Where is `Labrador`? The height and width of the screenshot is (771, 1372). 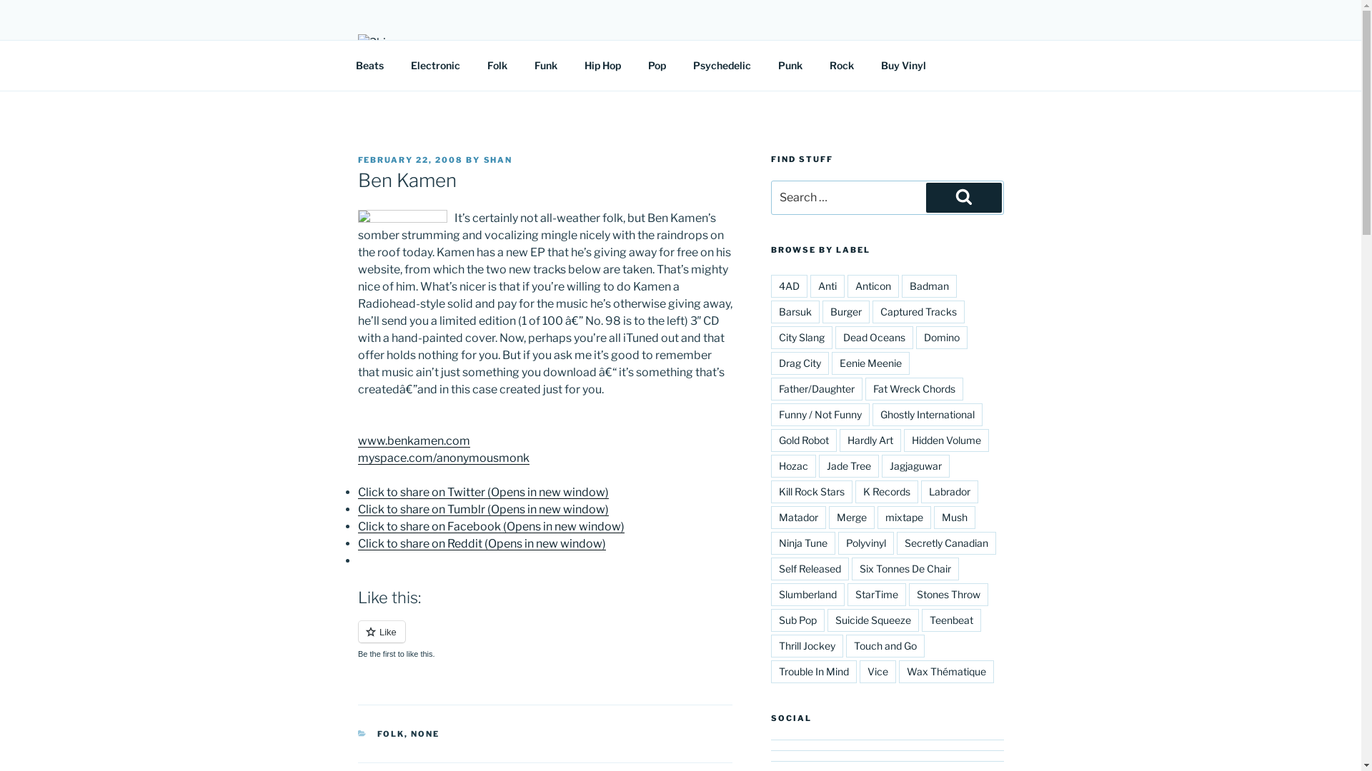 Labrador is located at coordinates (950, 492).